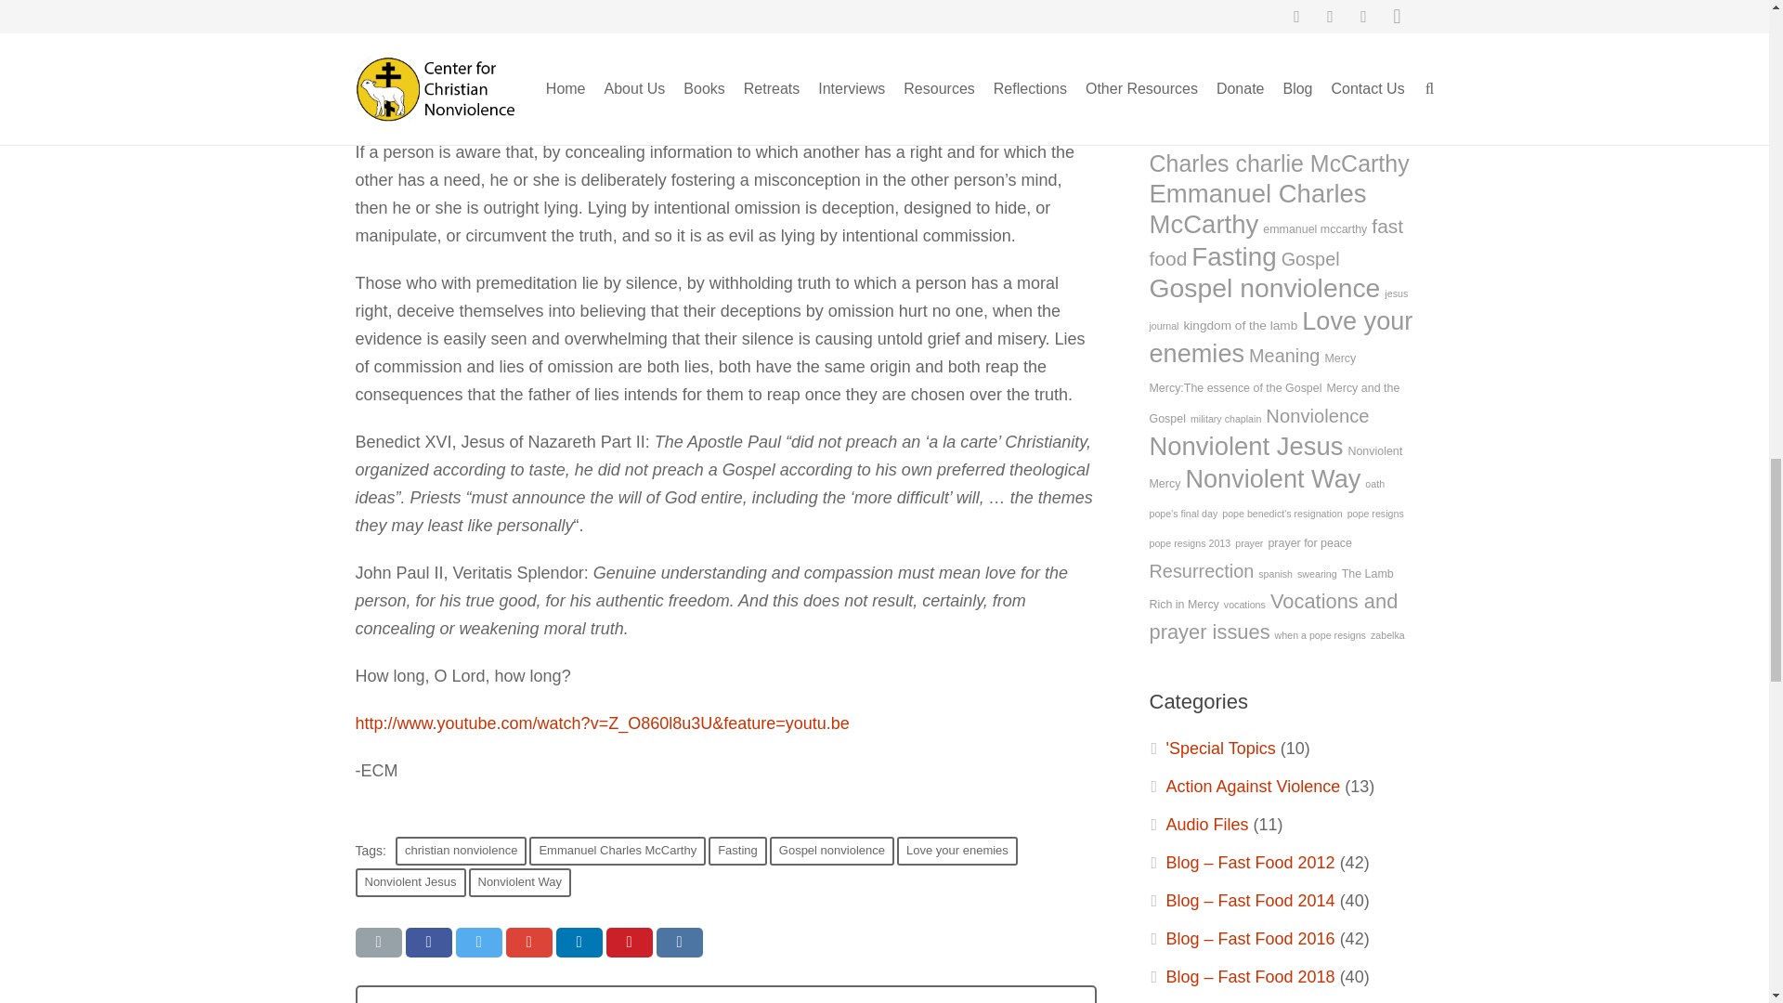 This screenshot has width=1783, height=1003. Describe the element at coordinates (832, 851) in the screenshot. I see `Gospel nonviolence` at that location.